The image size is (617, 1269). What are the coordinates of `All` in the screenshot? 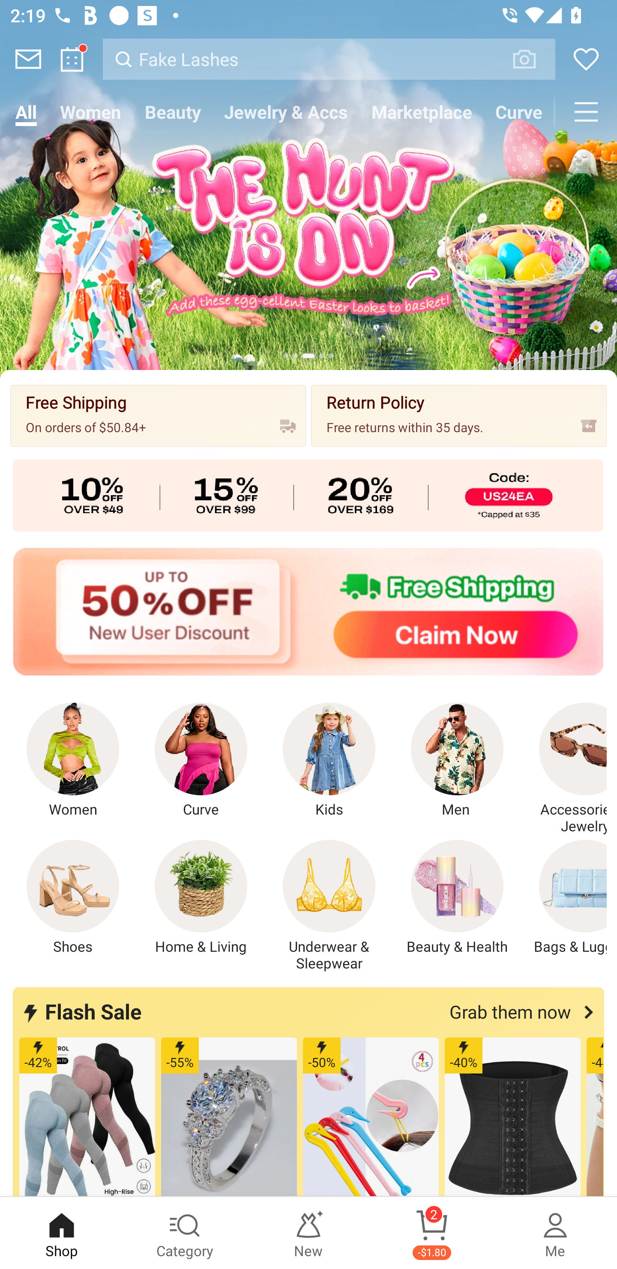 It's located at (26, 111).